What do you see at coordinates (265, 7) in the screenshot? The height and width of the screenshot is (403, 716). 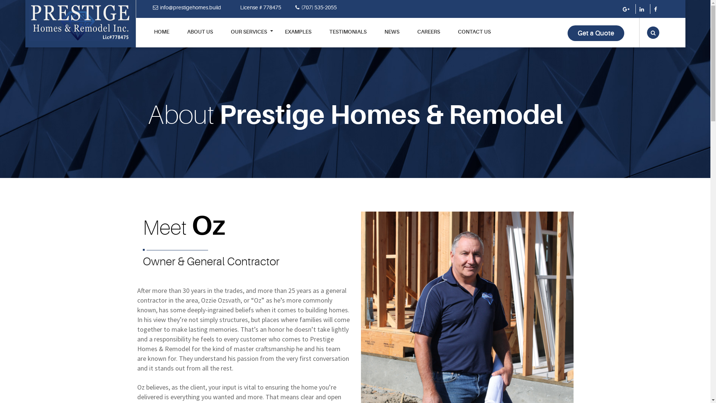 I see `License # 778475` at bounding box center [265, 7].